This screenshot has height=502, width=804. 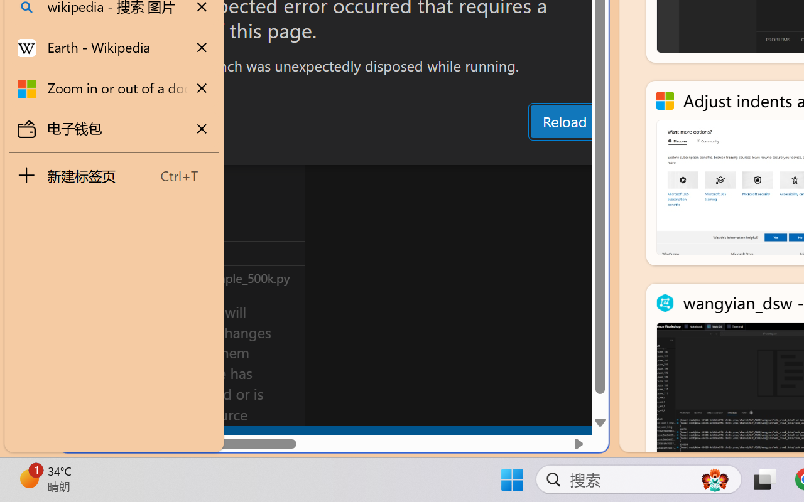 What do you see at coordinates (437, 152) in the screenshot?
I see `Output (Ctrl+Shift+U)` at bounding box center [437, 152].